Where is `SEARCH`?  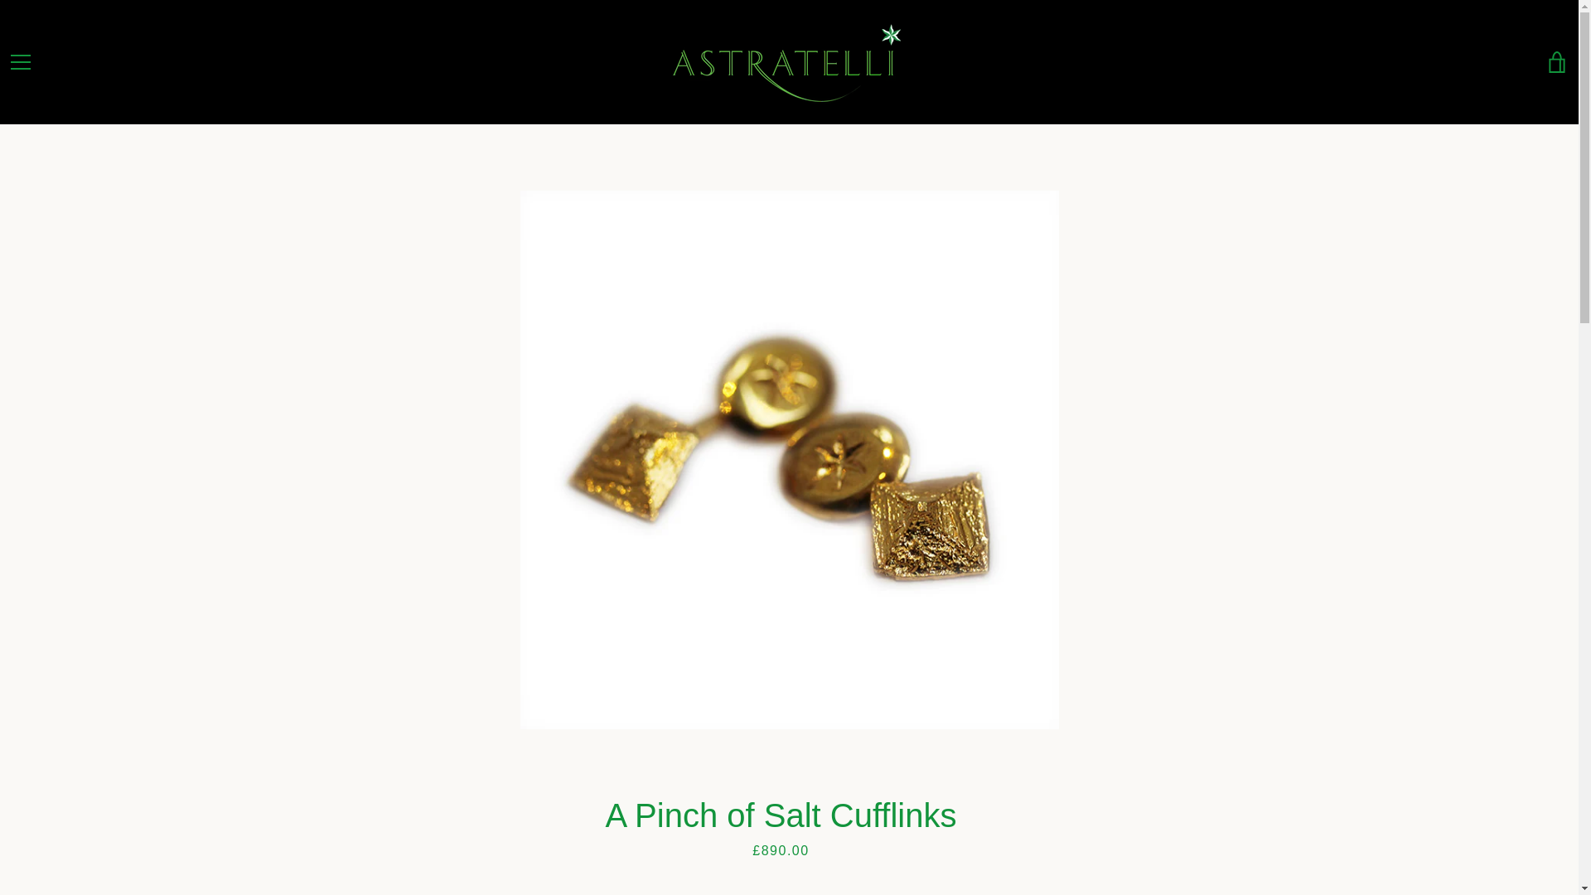 SEARCH is located at coordinates (31, 720).